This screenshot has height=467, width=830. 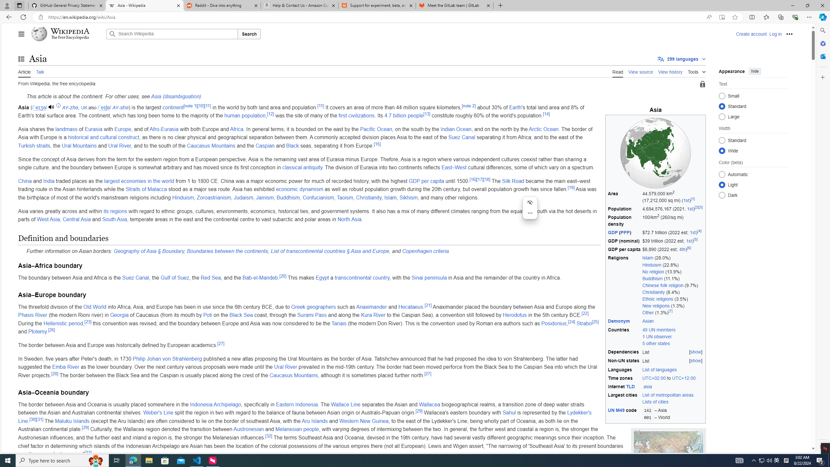 What do you see at coordinates (32, 419) in the screenshot?
I see `[30]` at bounding box center [32, 419].